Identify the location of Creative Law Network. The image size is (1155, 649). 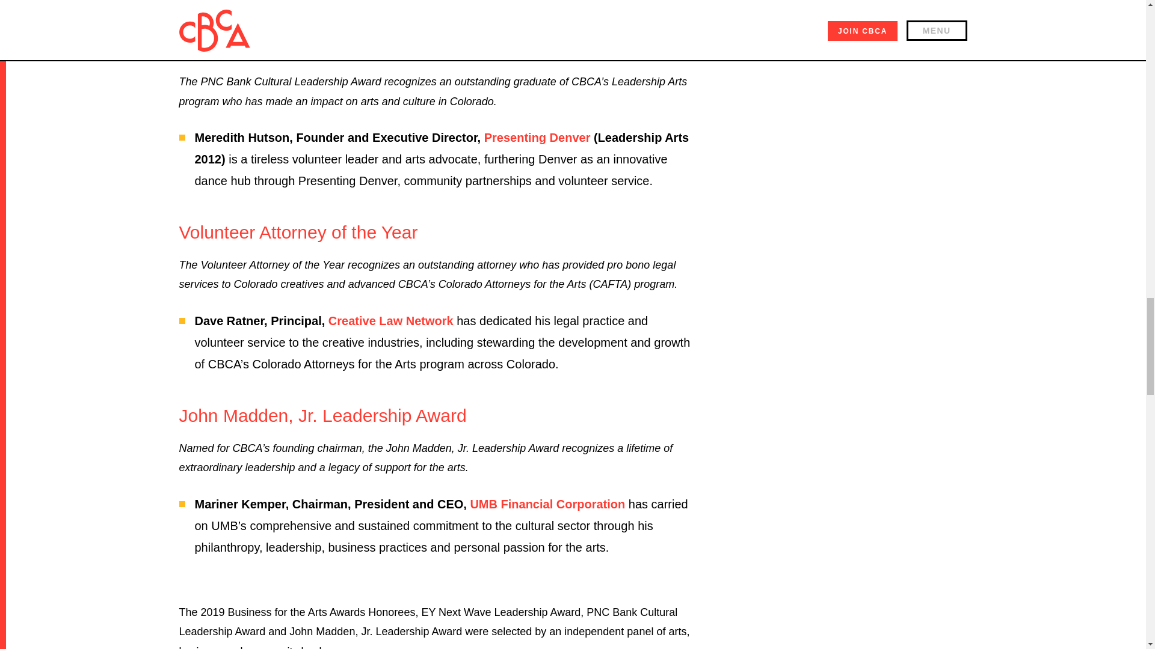
(391, 321).